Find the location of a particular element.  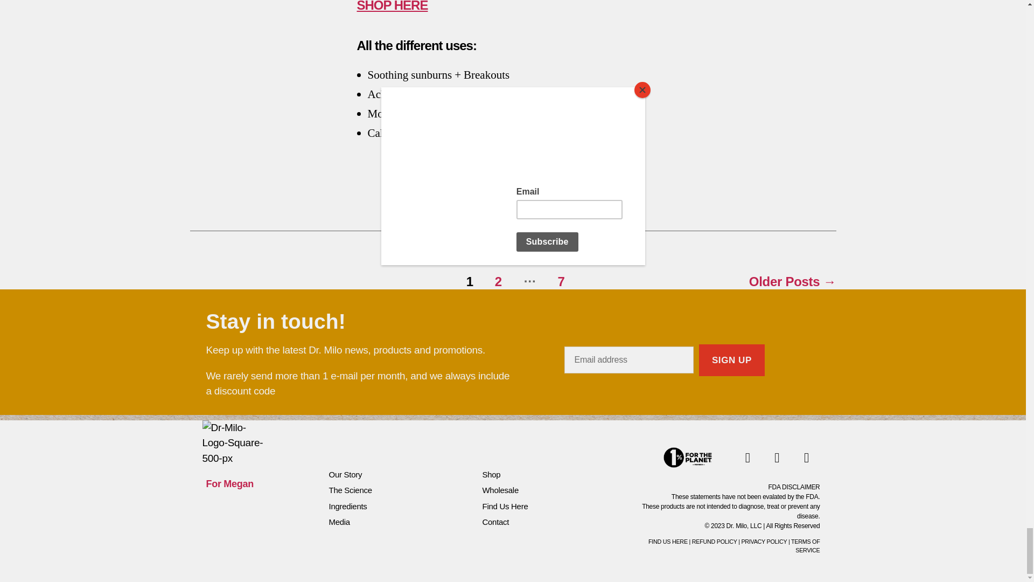

Sign up is located at coordinates (731, 360).